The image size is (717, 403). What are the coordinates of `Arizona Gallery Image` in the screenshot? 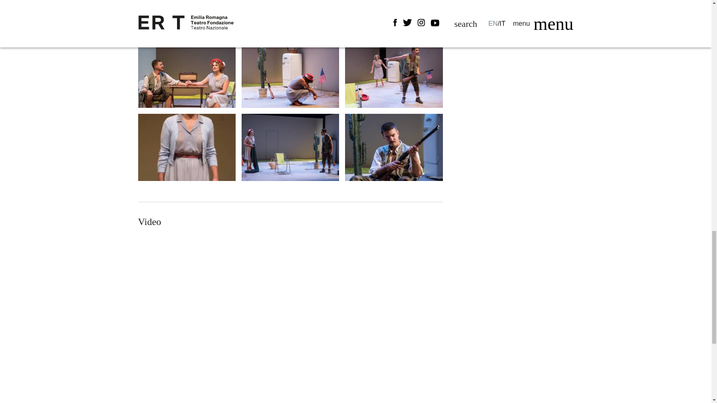 It's located at (394, 17).